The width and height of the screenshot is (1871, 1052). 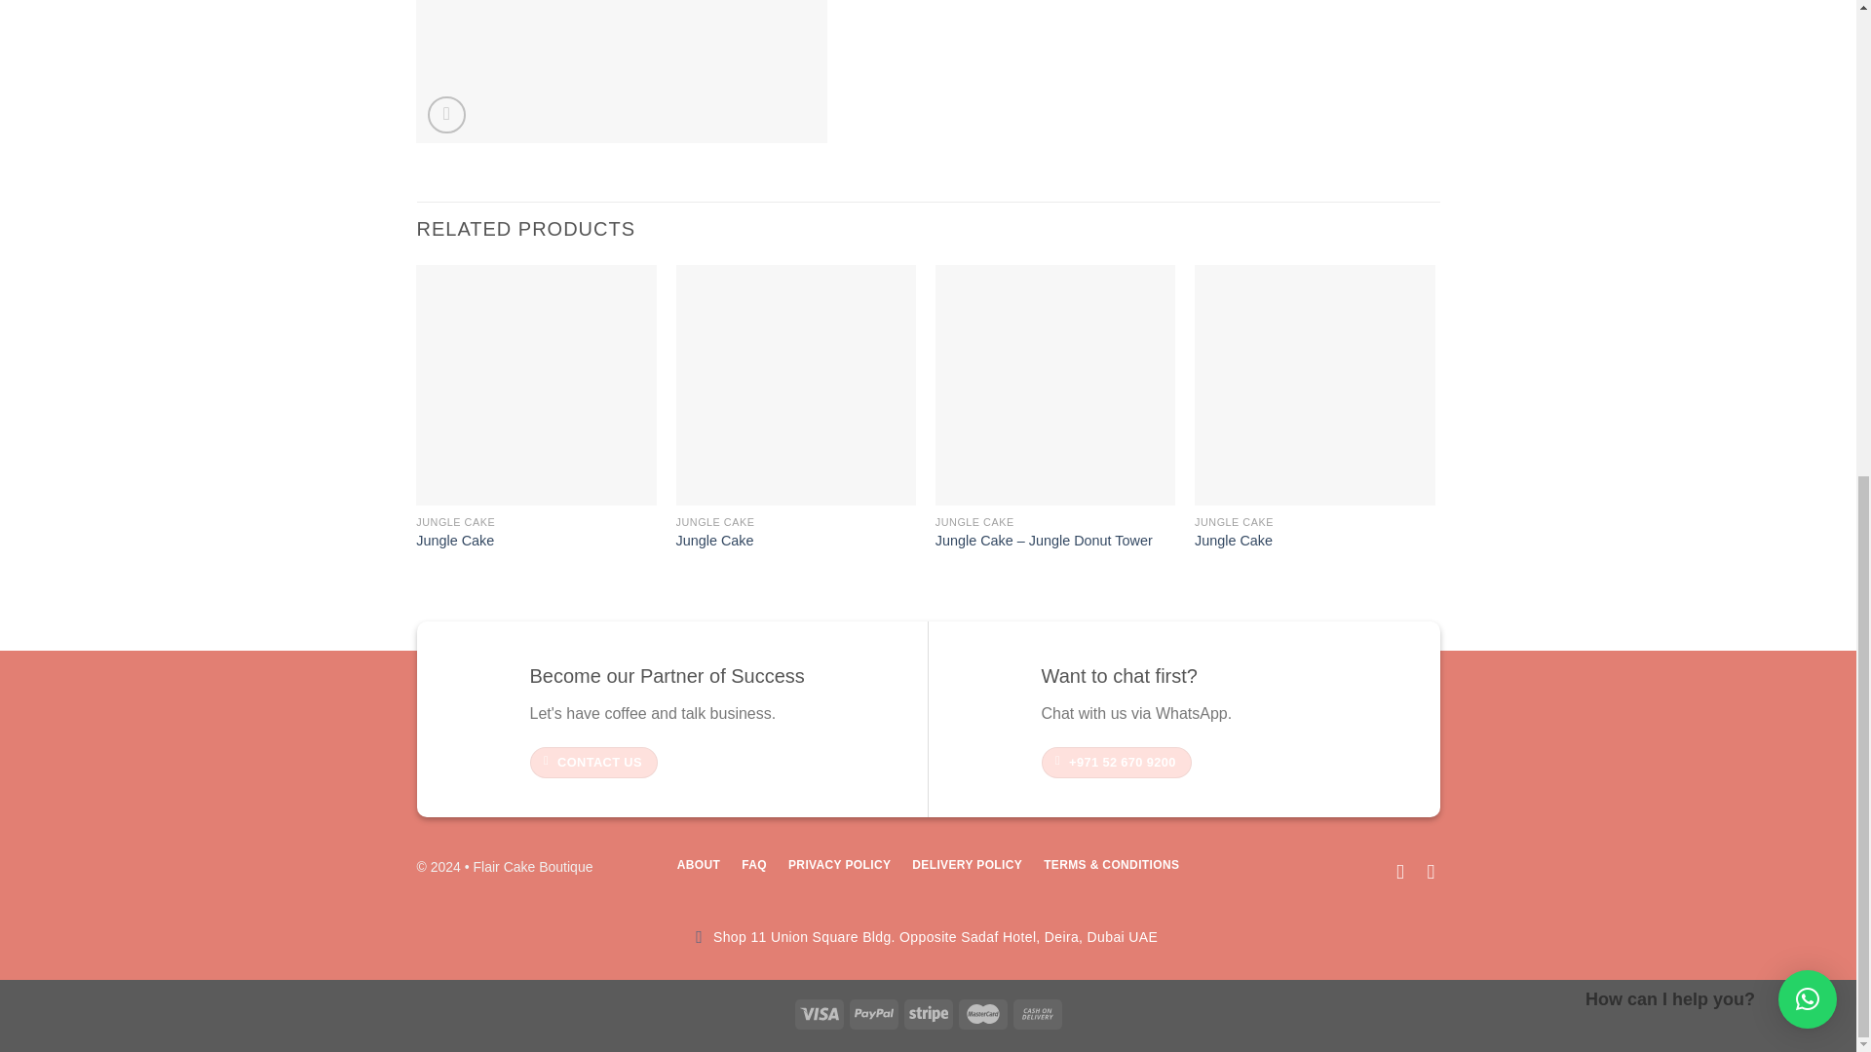 What do you see at coordinates (446, 115) in the screenshot?
I see `Zoom` at bounding box center [446, 115].